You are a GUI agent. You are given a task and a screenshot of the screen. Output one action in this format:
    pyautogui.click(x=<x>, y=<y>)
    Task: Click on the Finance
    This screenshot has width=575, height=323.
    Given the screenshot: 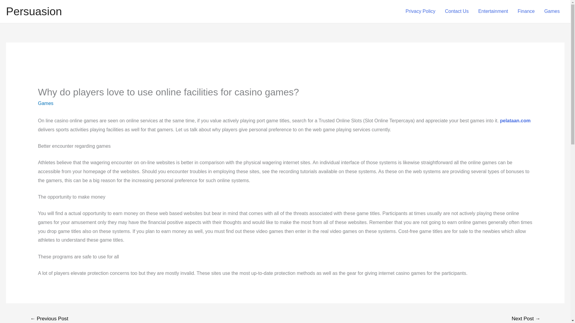 What is the action you would take?
    pyautogui.click(x=526, y=11)
    